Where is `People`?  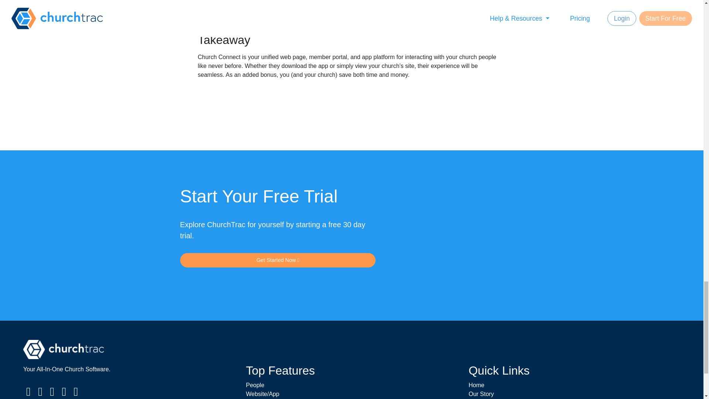
People is located at coordinates (255, 385).